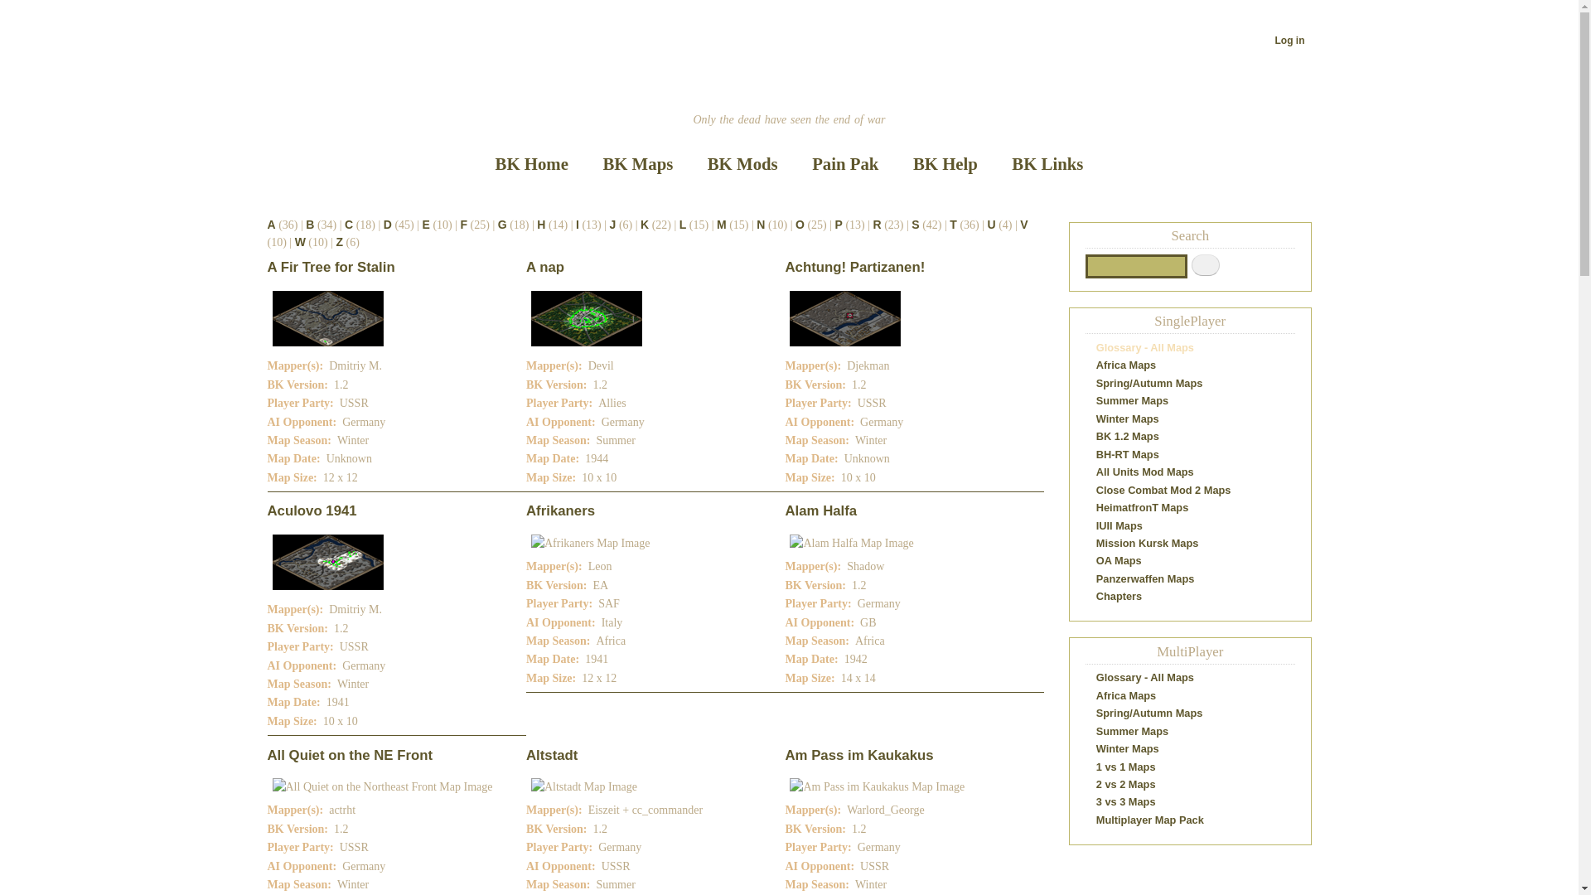  What do you see at coordinates (1143, 507) in the screenshot?
I see `HeimatfronT Maps` at bounding box center [1143, 507].